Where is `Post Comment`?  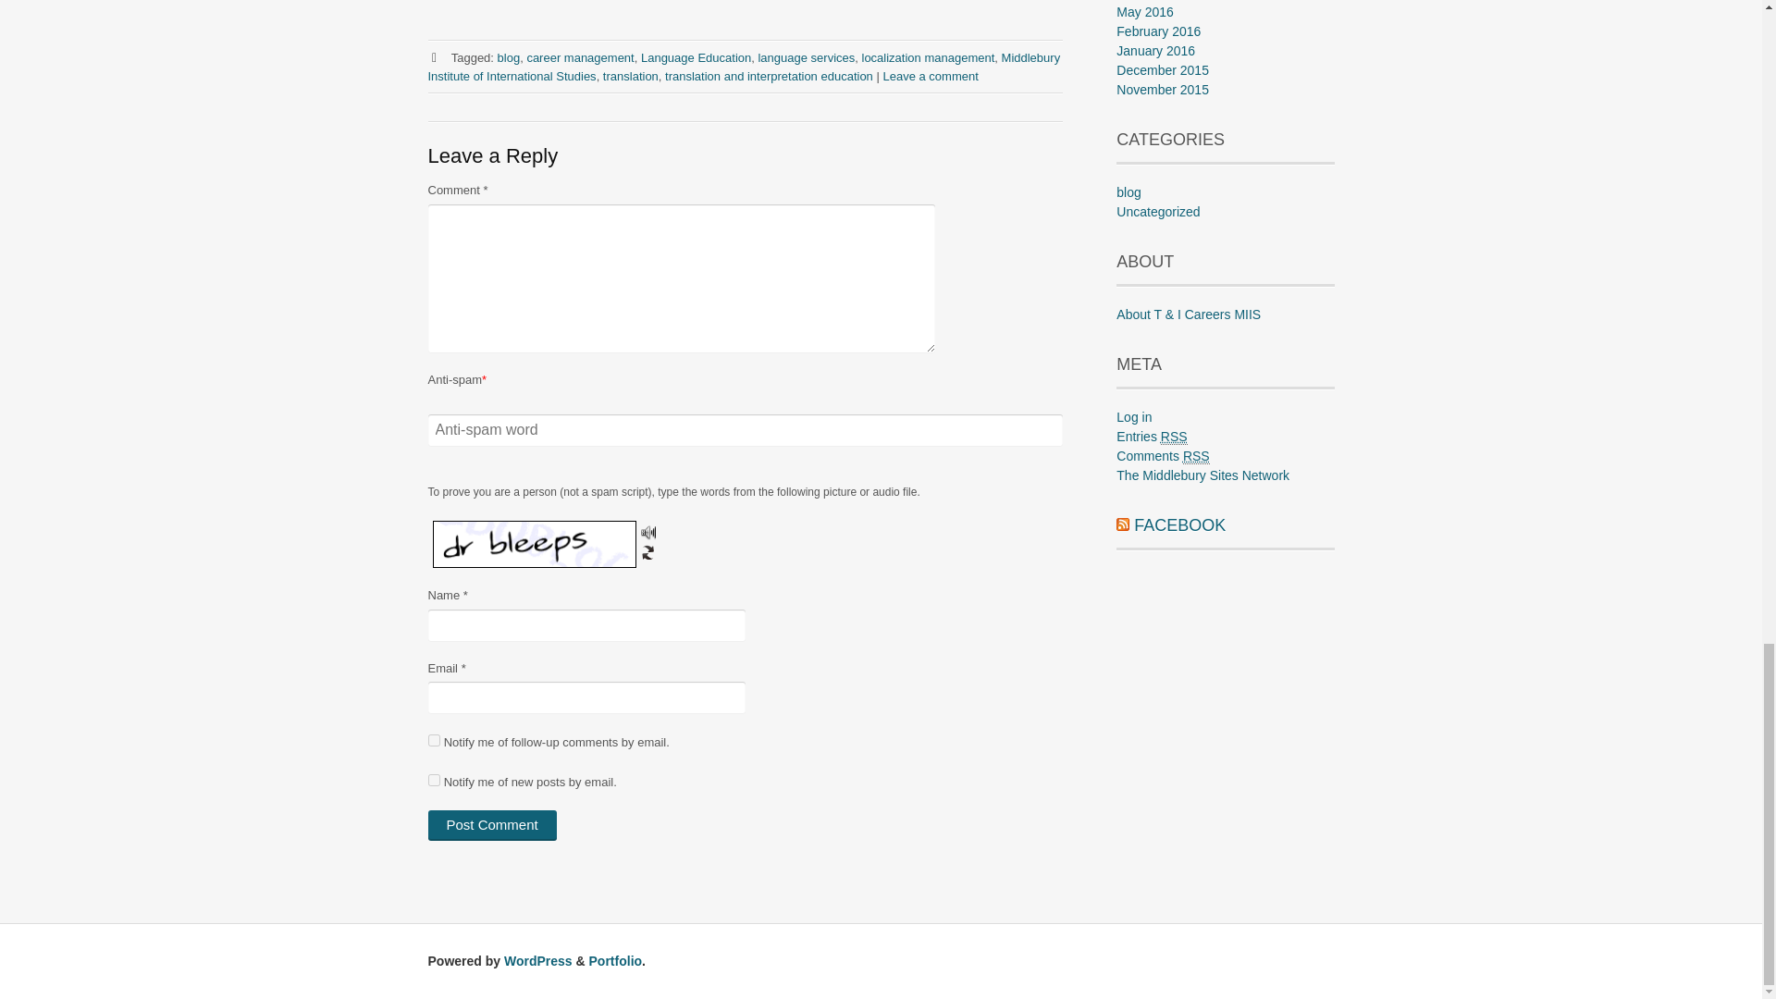 Post Comment is located at coordinates (491, 825).